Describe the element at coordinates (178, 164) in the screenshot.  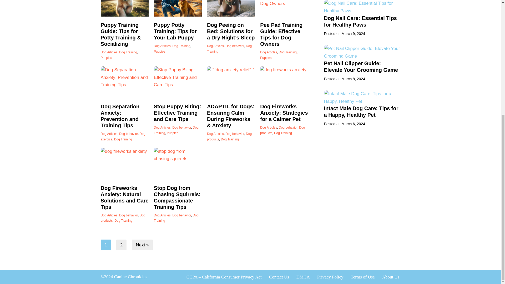
I see `Stop Dog from Chasing Squirrels: Compassionate Training Tips` at that location.